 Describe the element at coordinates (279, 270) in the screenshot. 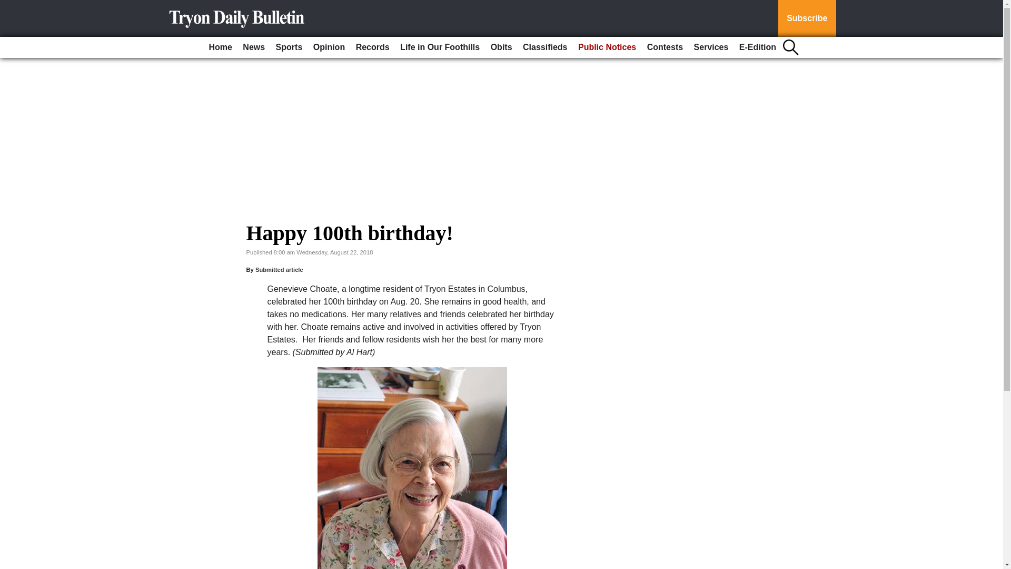

I see `Submitted article` at that location.